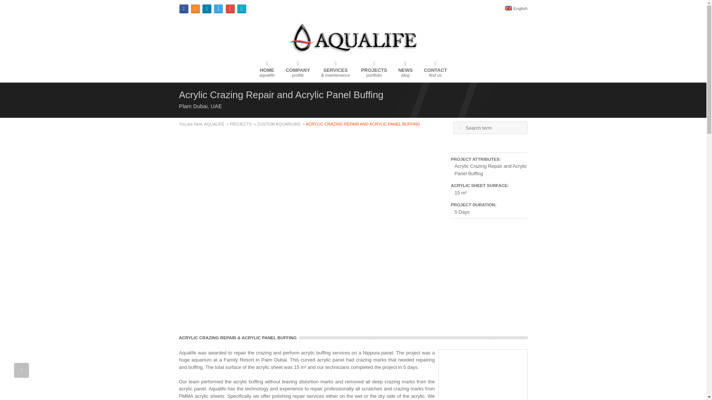 The height and width of the screenshot is (400, 712). I want to click on AQUALIFE, so click(459, 127).